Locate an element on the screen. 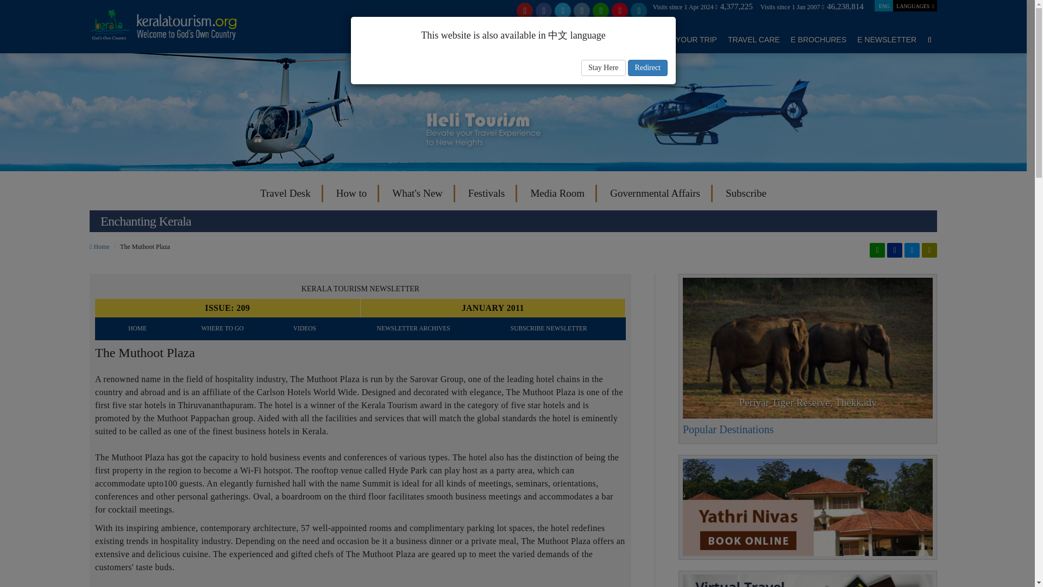 The height and width of the screenshot is (587, 1043). Travel Desk is located at coordinates (285, 193).